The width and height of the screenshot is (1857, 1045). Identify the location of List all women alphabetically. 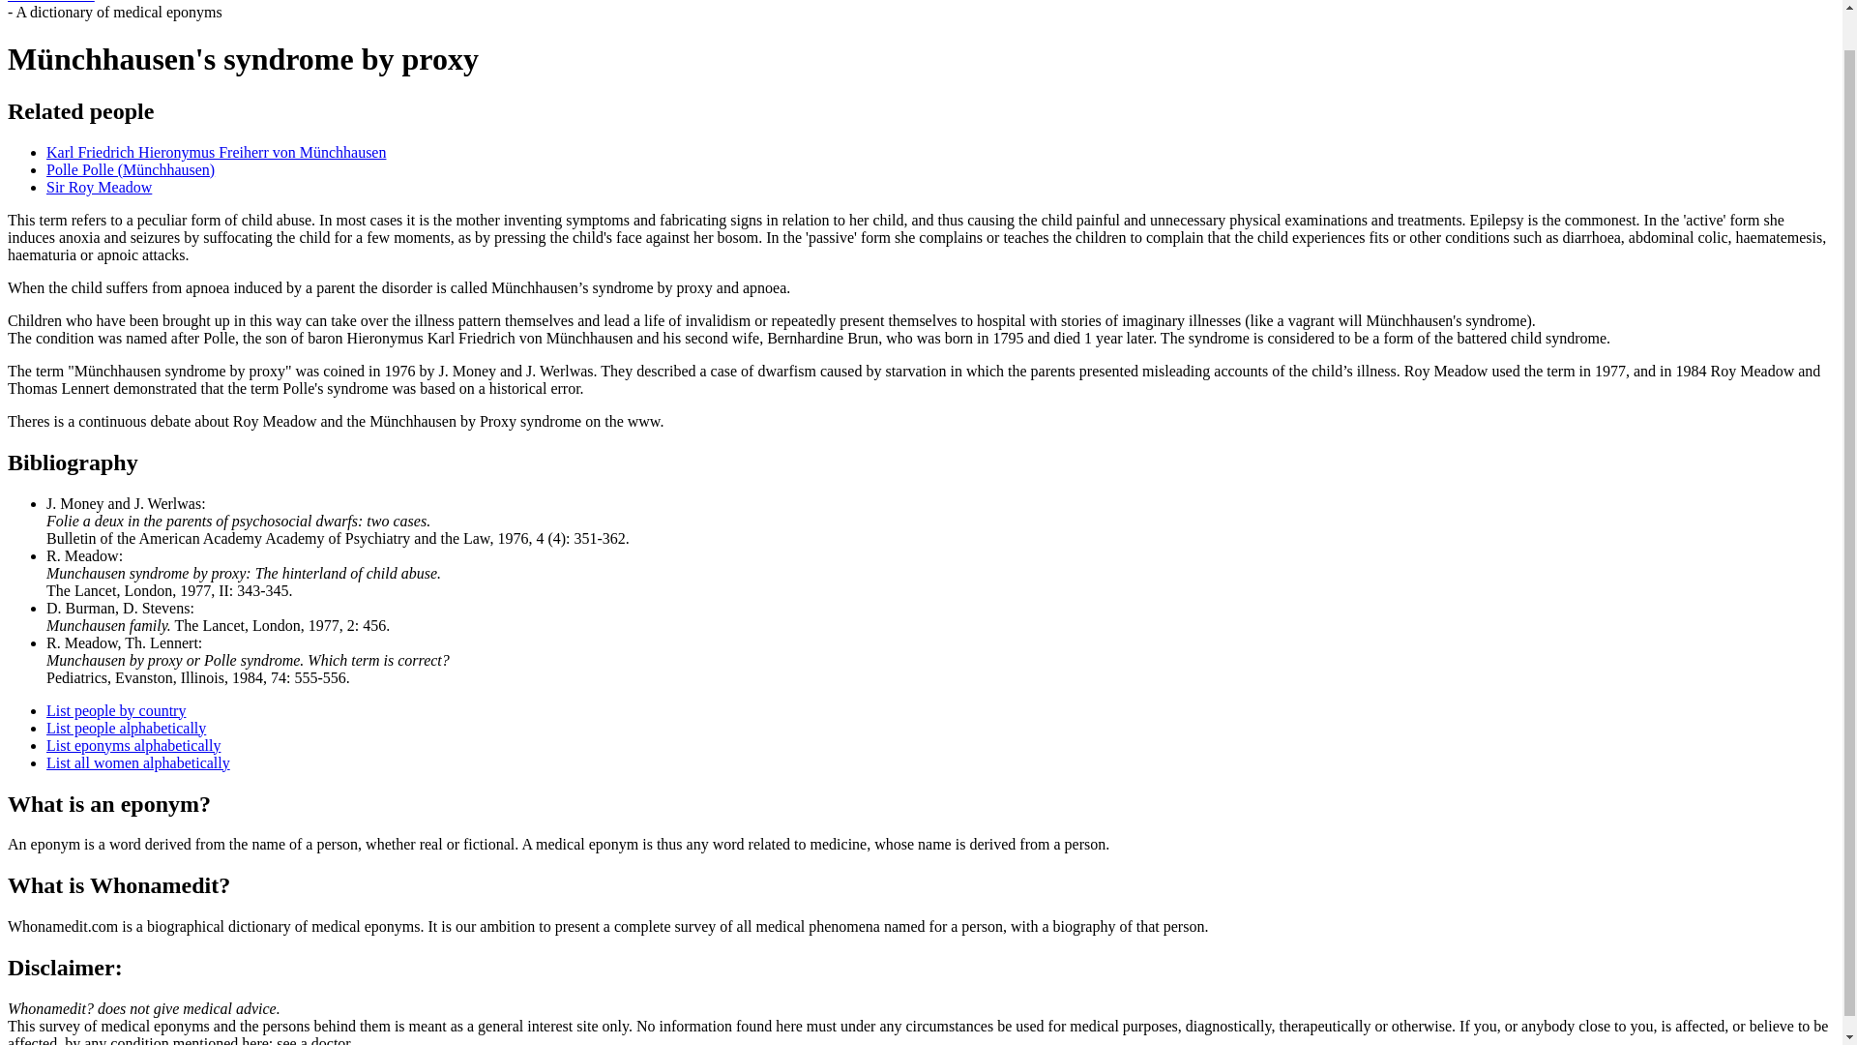
(138, 762).